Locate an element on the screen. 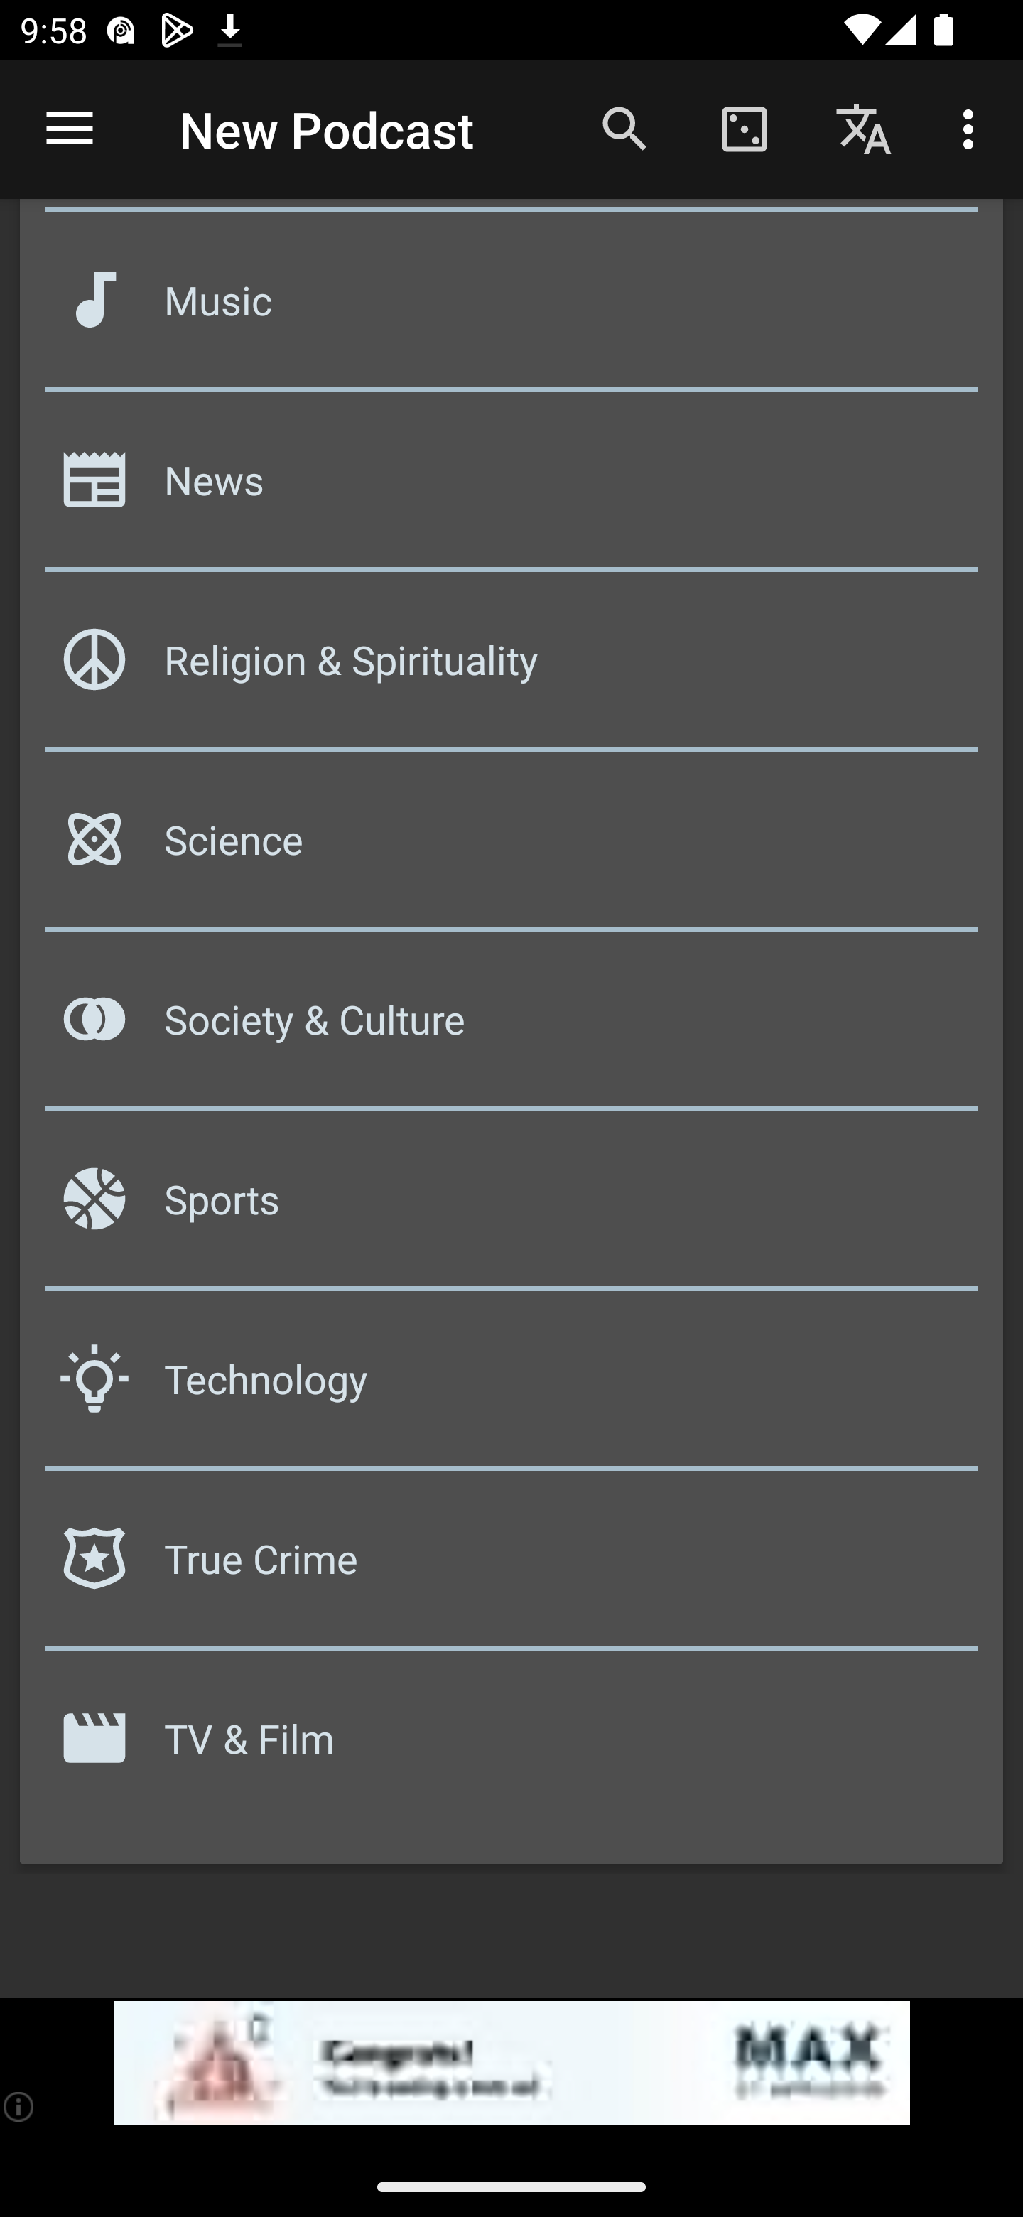 This screenshot has width=1023, height=2217. Podcast languages is located at coordinates (864, 128).